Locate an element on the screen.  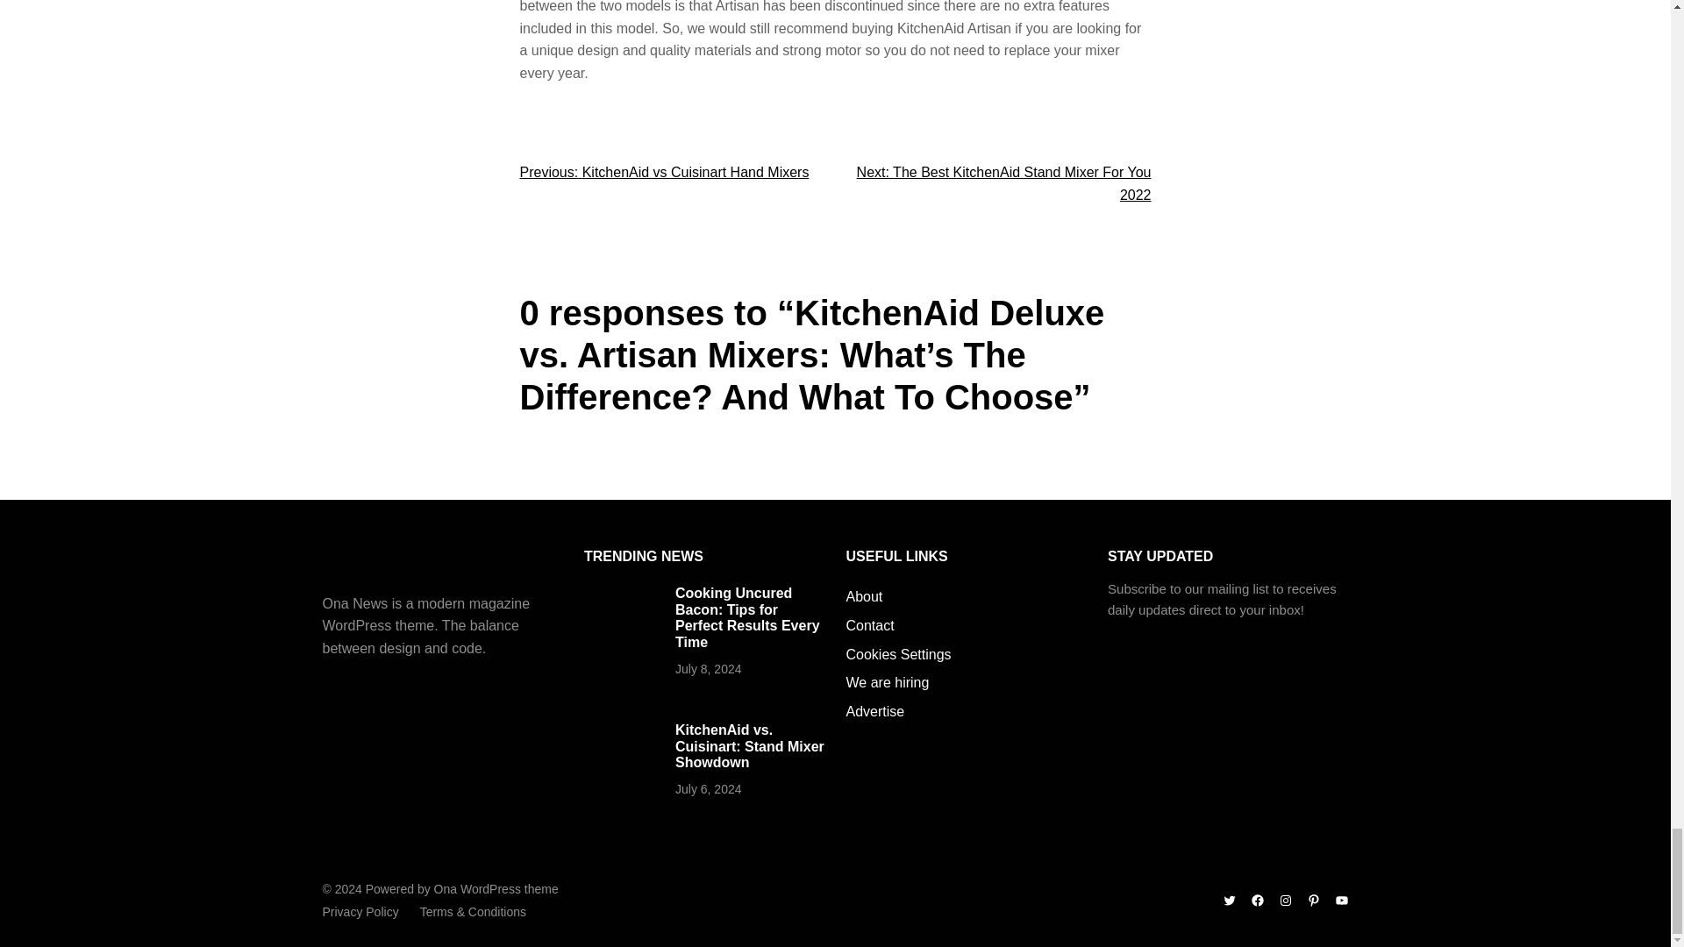
Cooking Uncured Bacon: Tips for Perfect Results Every Time is located at coordinates (747, 617).